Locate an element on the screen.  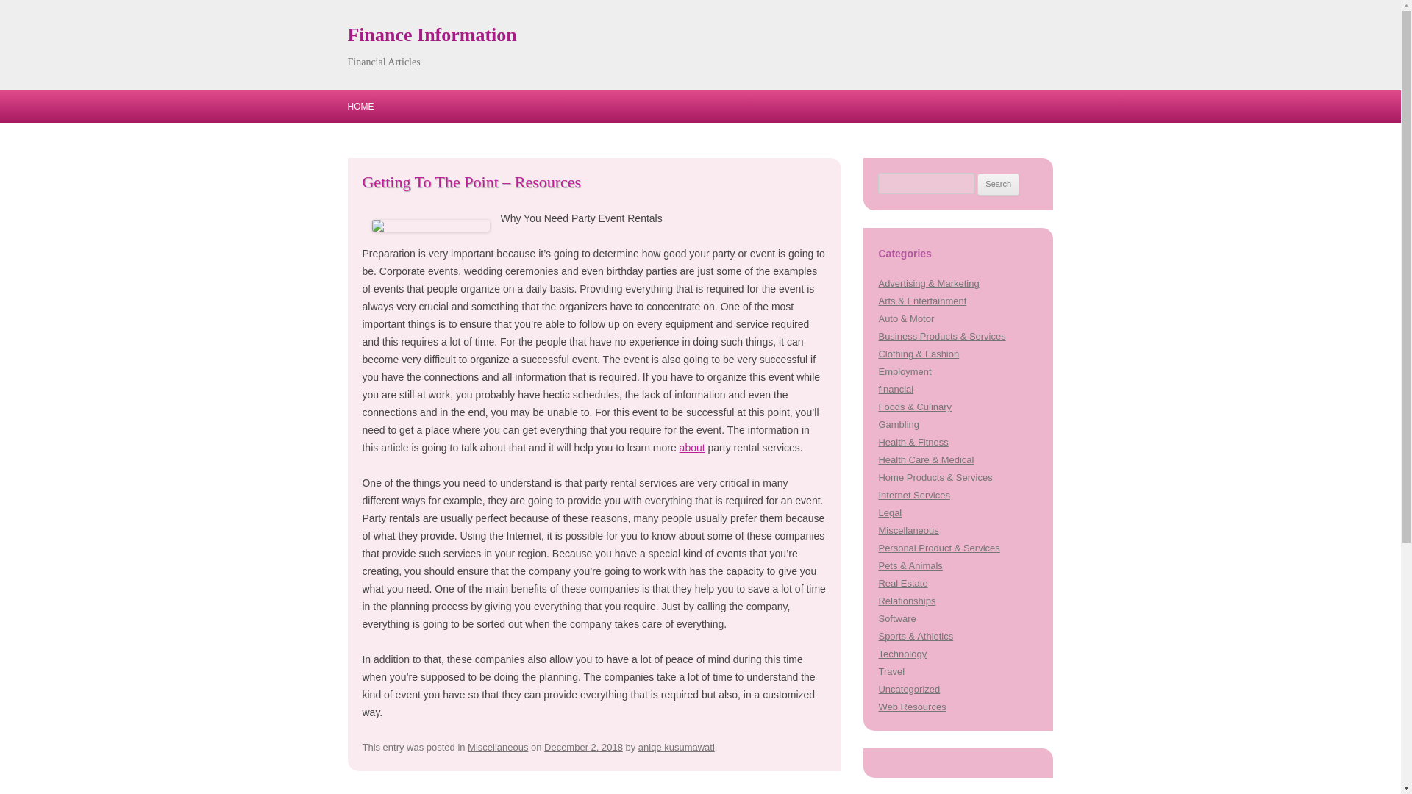
Finance Information is located at coordinates (432, 35).